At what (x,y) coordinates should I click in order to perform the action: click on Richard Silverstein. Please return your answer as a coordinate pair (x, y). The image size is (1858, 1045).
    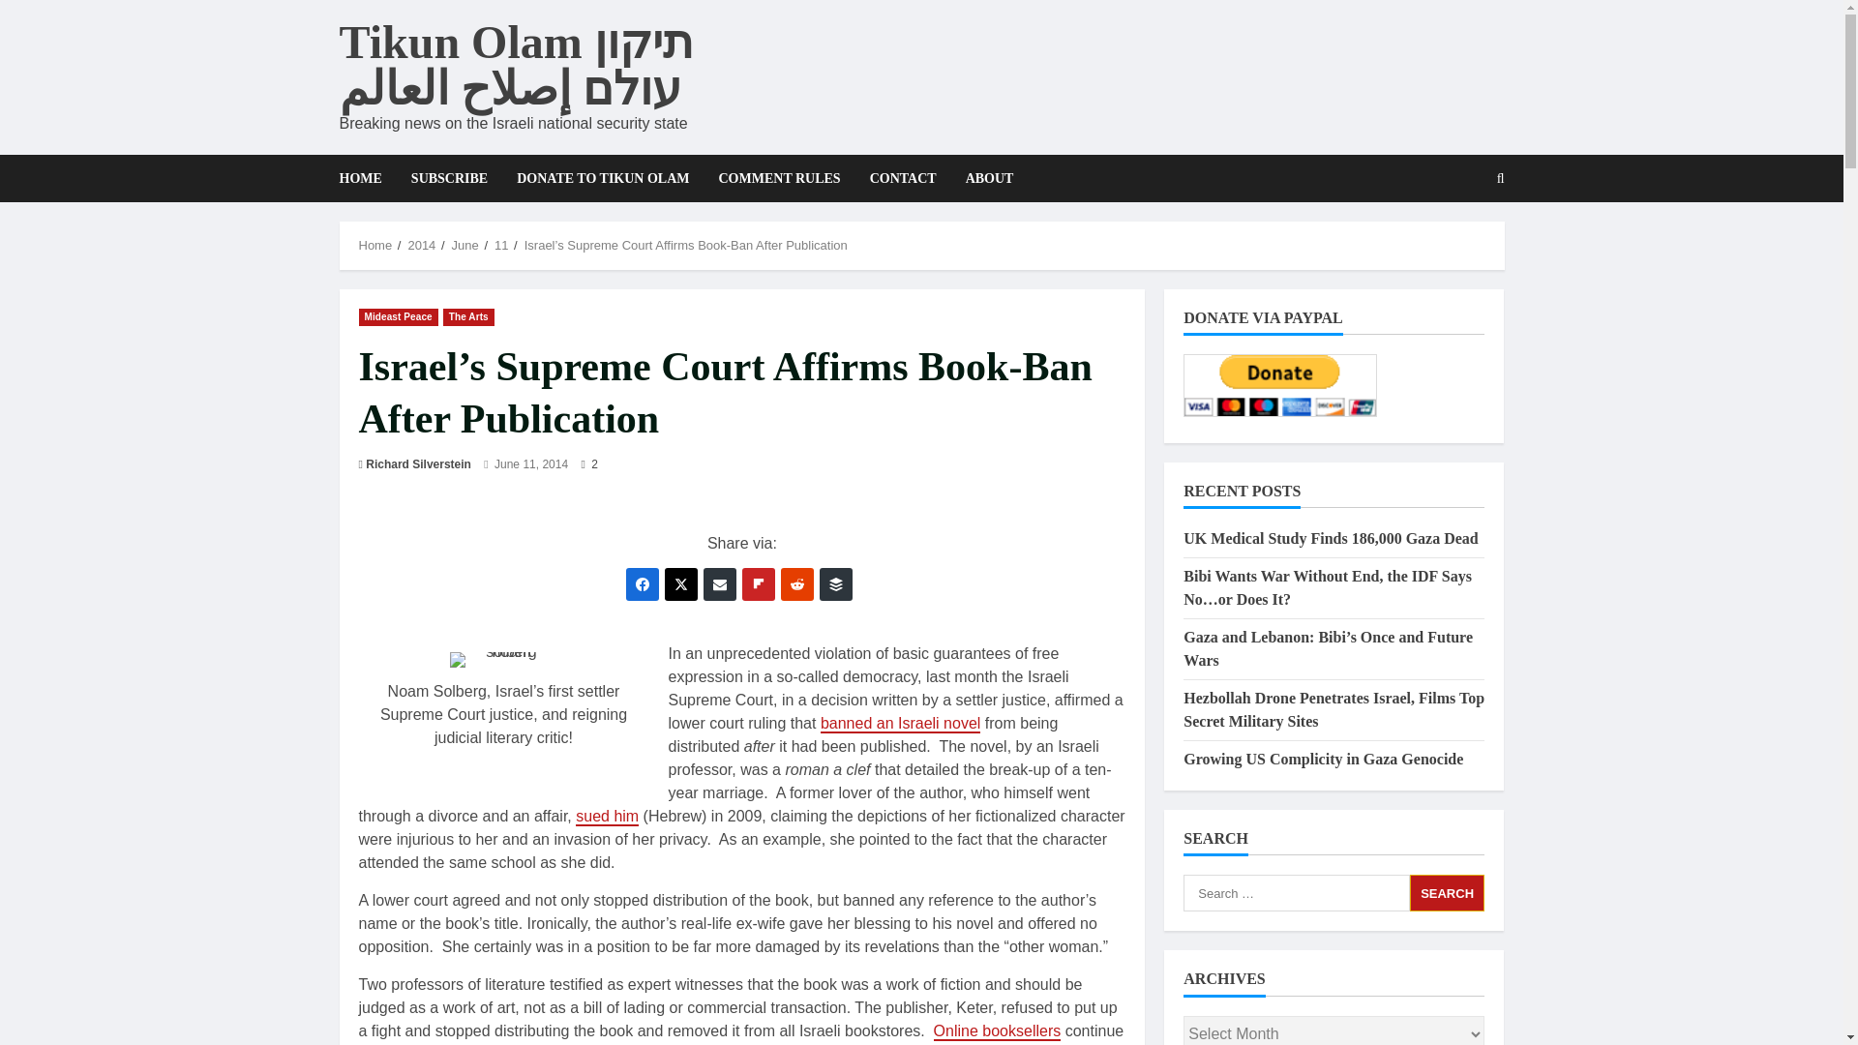
    Looking at the image, I should click on (418, 464).